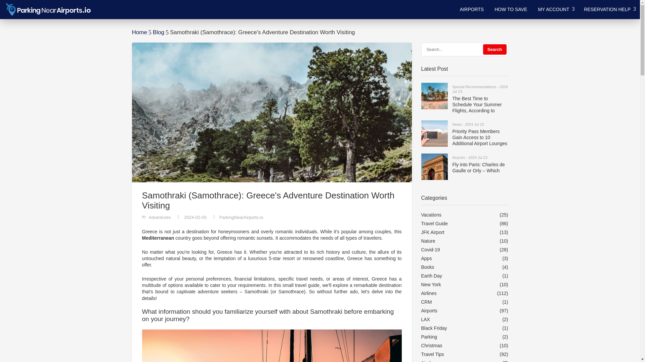 The width and height of the screenshot is (645, 362). I want to click on Vacations, so click(431, 215).